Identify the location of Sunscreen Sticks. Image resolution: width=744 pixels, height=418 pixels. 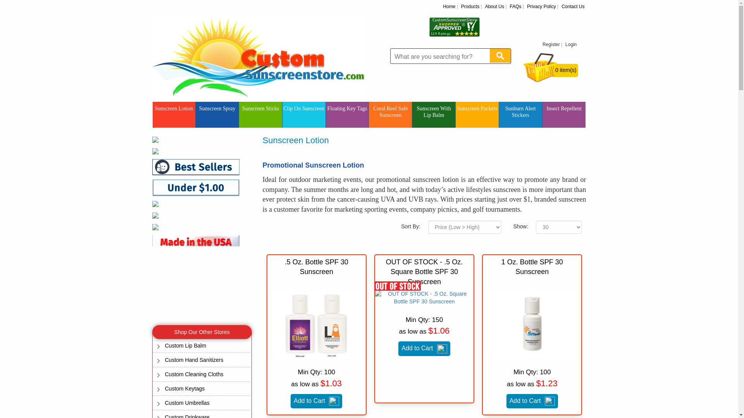
(260, 110).